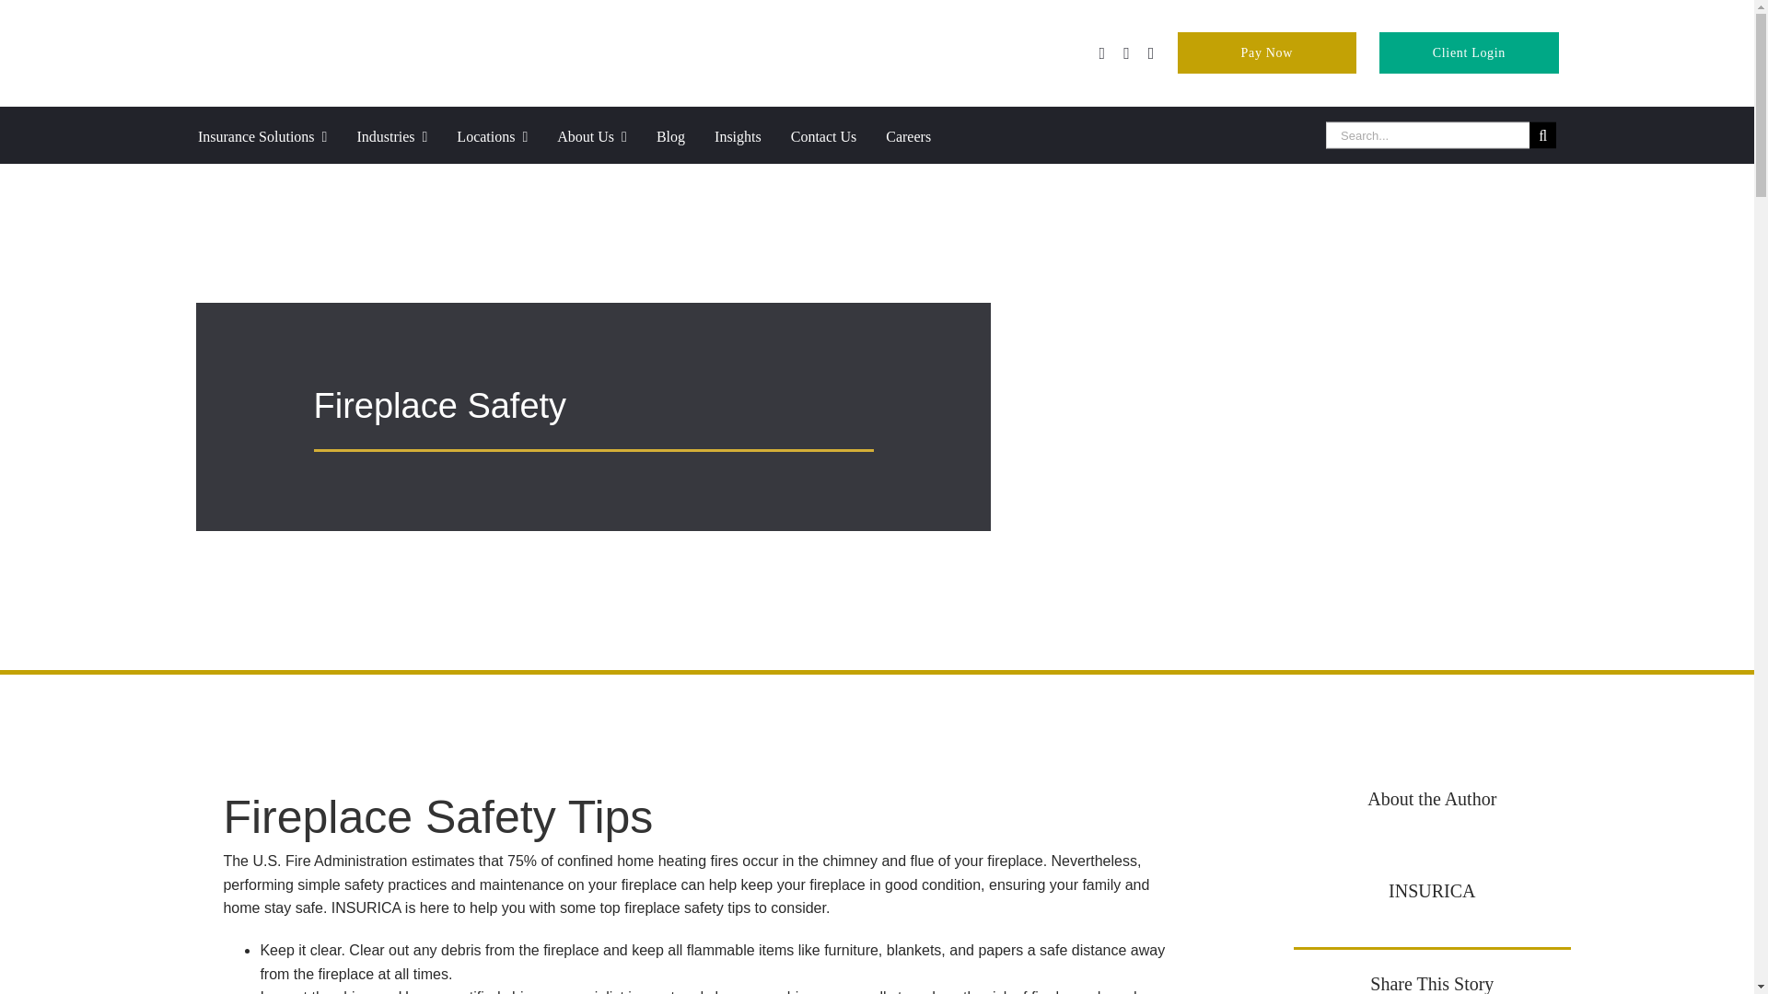 Image resolution: width=1768 pixels, height=994 pixels. Describe the element at coordinates (1468, 52) in the screenshot. I see `Client Login` at that location.